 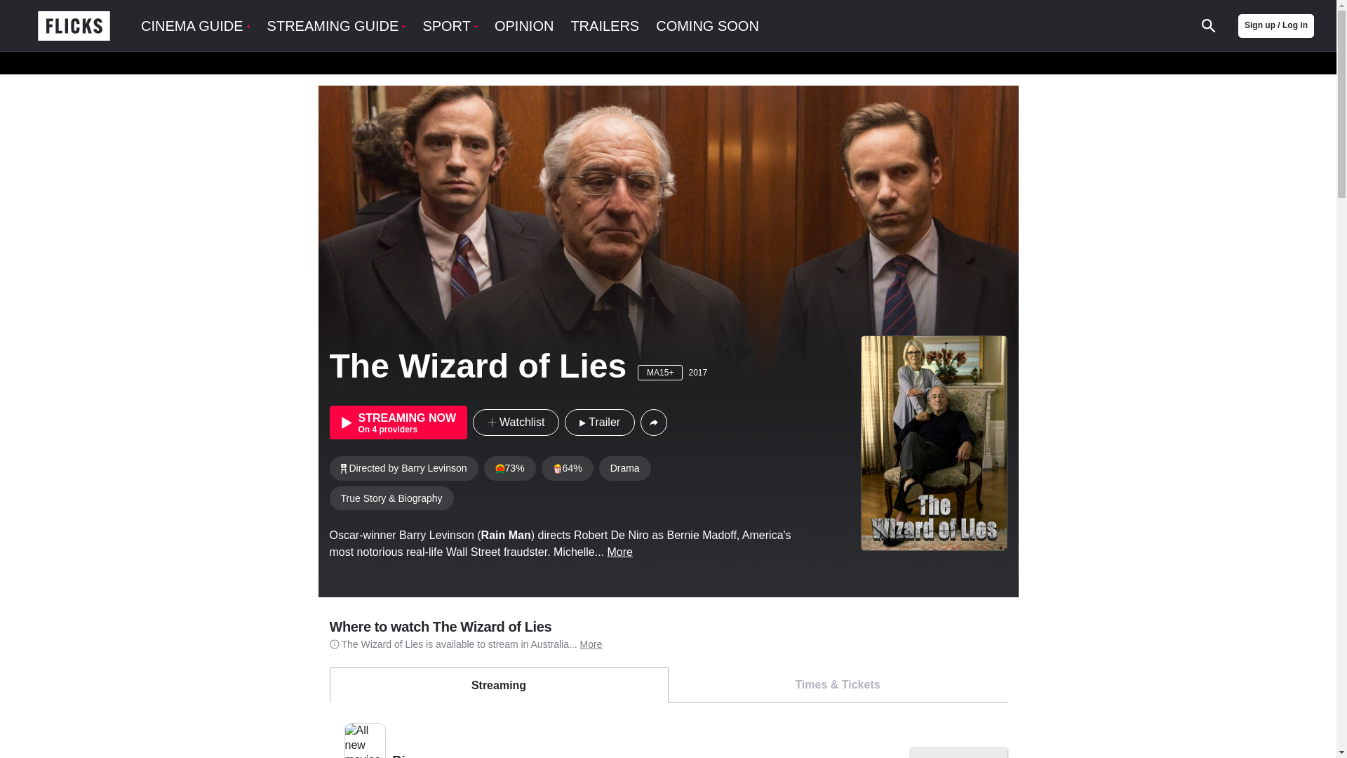 What do you see at coordinates (337, 26) in the screenshot?
I see `STREAMING GUIDE` at bounding box center [337, 26].